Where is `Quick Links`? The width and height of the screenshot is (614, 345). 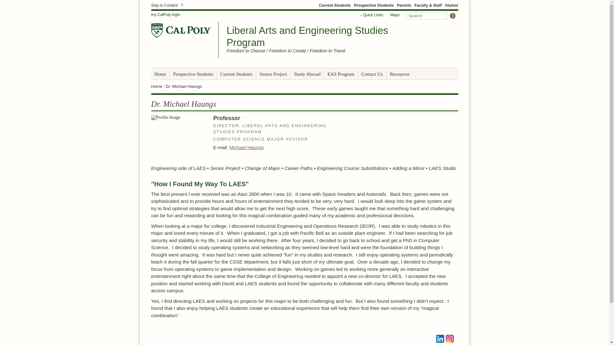 Quick Links is located at coordinates (372, 15).